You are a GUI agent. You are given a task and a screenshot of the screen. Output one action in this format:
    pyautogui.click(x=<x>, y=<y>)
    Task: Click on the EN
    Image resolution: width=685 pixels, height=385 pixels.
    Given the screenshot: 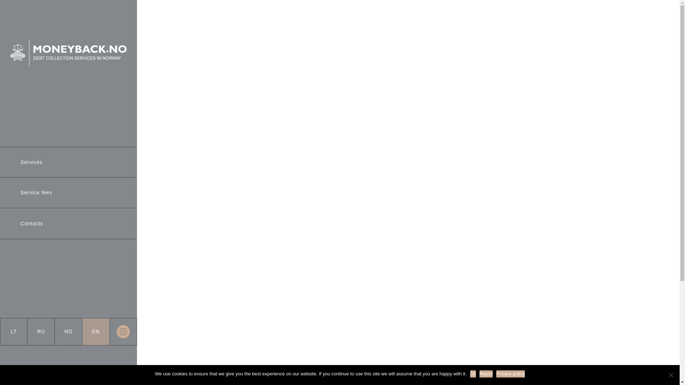 What is the action you would take?
    pyautogui.click(x=96, y=332)
    